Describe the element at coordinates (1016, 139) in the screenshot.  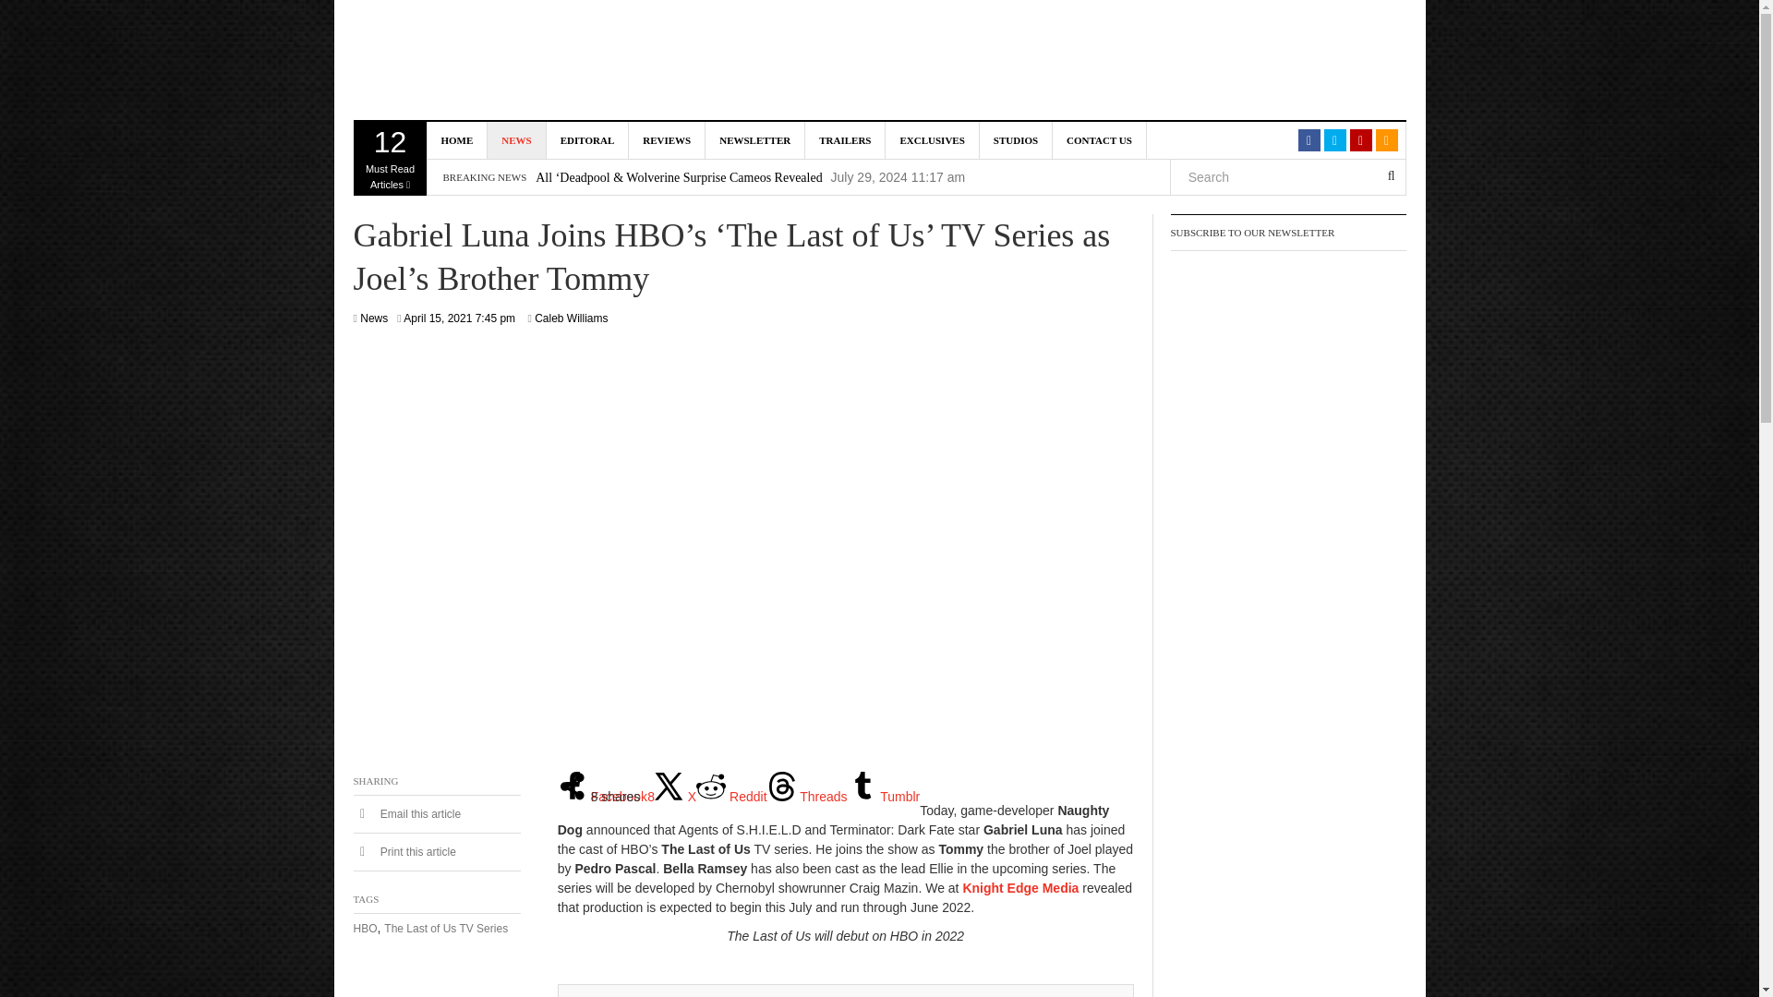
I see `STUDIOS` at that location.